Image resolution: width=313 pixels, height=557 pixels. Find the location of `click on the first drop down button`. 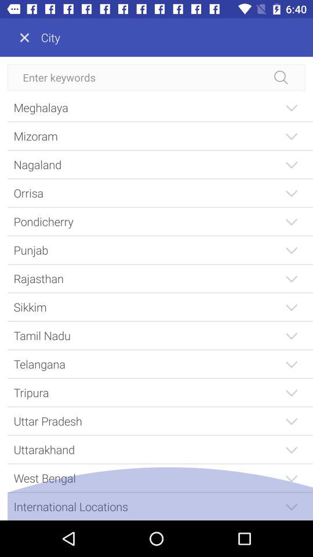

click on the first drop down button is located at coordinates (291, 107).